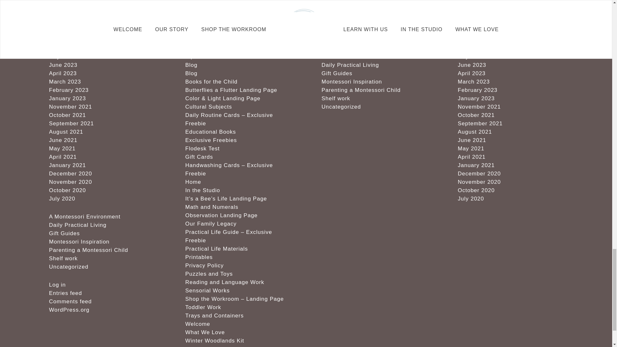 Image resolution: width=617 pixels, height=347 pixels. What do you see at coordinates (70, 107) in the screenshot?
I see `November 2021` at bounding box center [70, 107].